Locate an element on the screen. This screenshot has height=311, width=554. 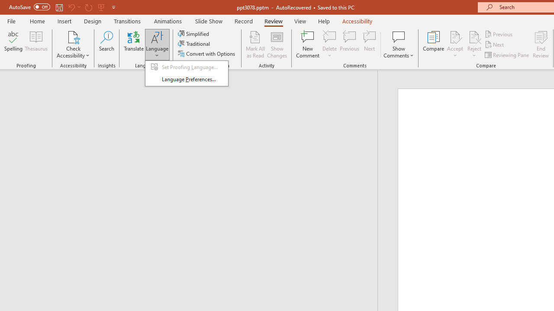
Simplified is located at coordinates (194, 34).